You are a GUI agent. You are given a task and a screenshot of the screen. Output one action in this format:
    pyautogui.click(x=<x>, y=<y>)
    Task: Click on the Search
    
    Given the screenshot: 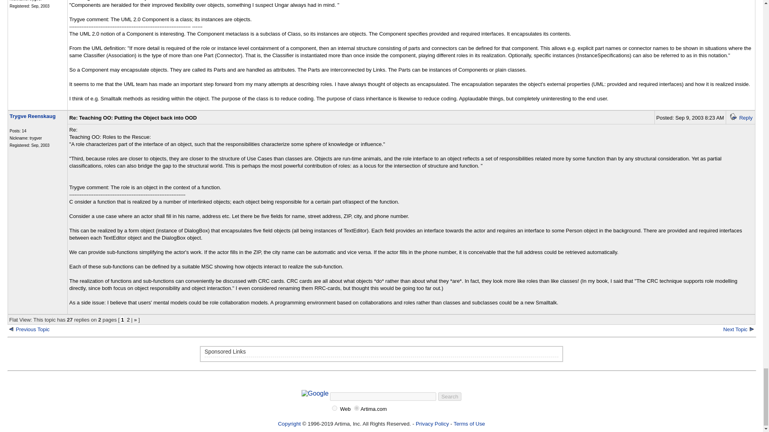 What is the action you would take?
    pyautogui.click(x=450, y=396)
    